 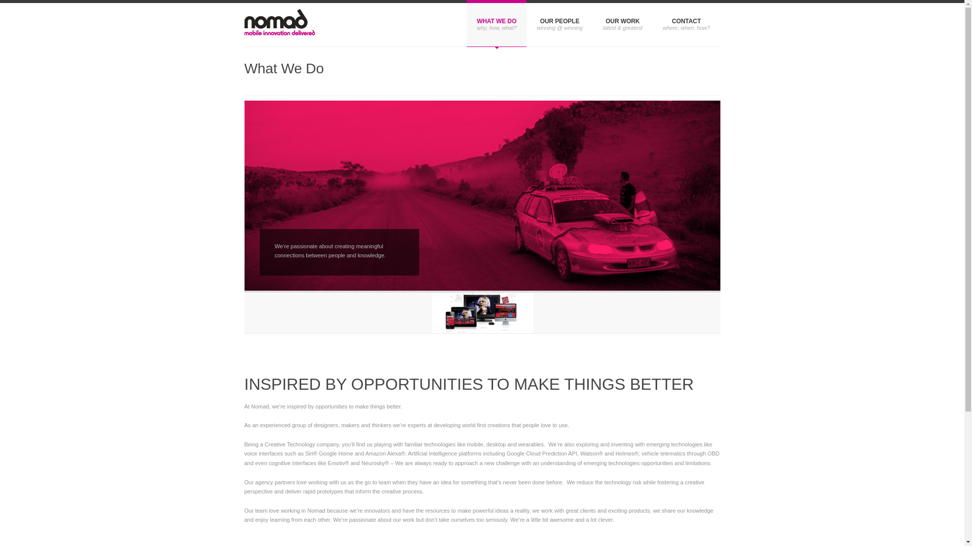 What do you see at coordinates (560, 23) in the screenshot?
I see `OUR PEOPLE` at bounding box center [560, 23].